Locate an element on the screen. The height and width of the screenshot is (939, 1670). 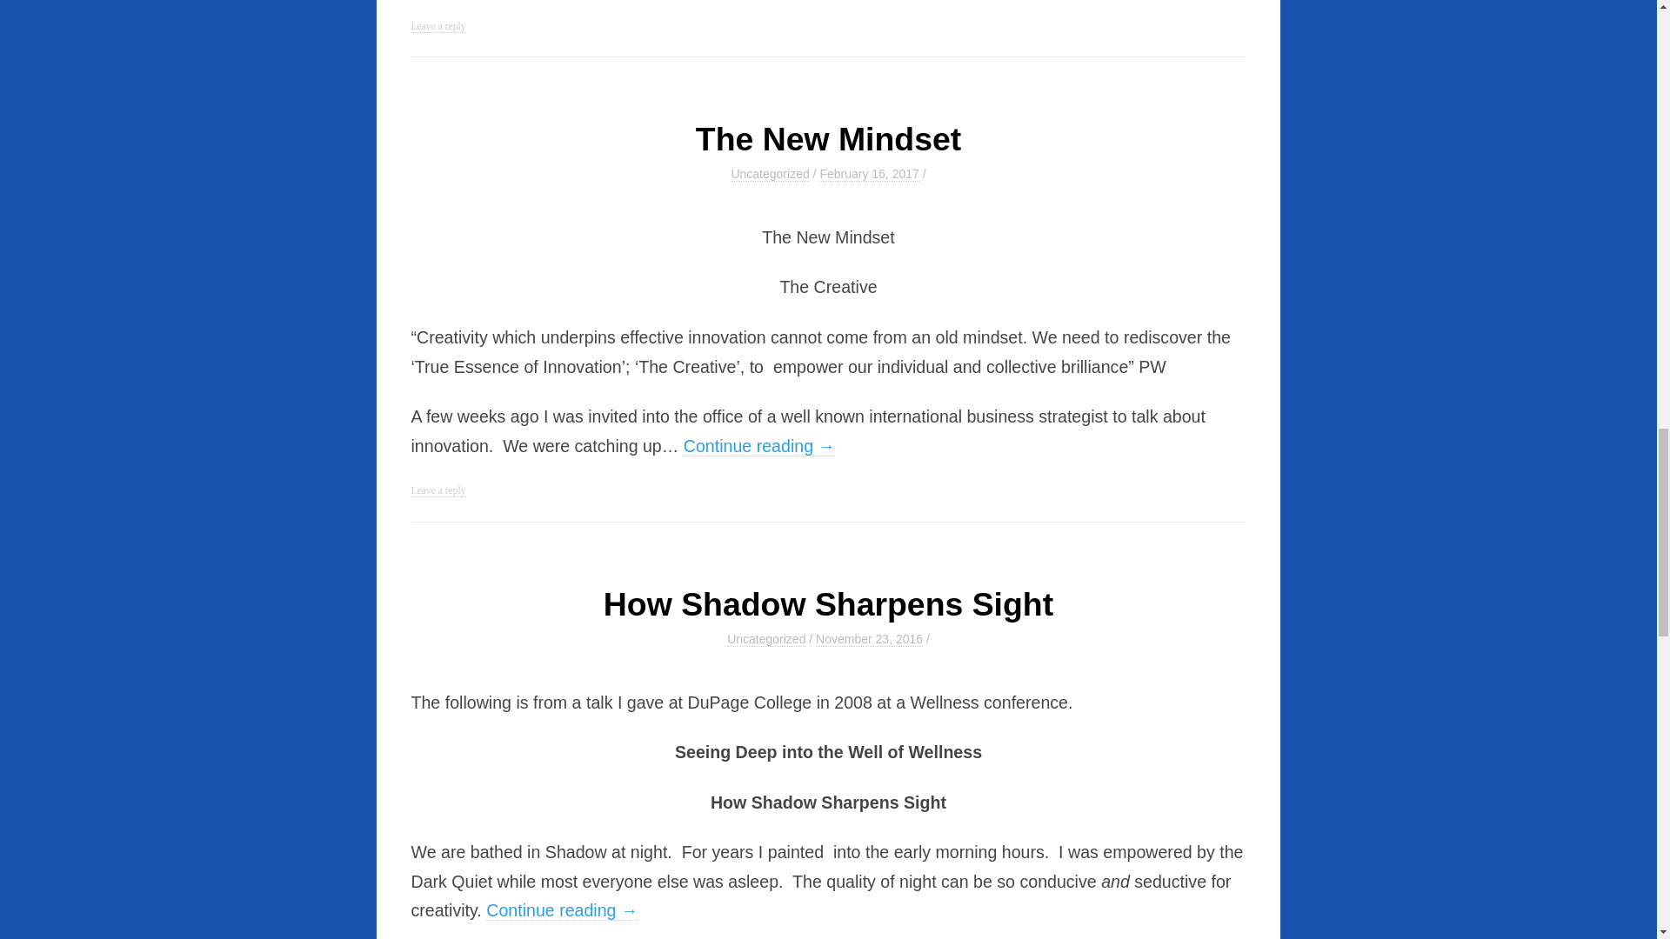
9:29 pm is located at coordinates (869, 174).